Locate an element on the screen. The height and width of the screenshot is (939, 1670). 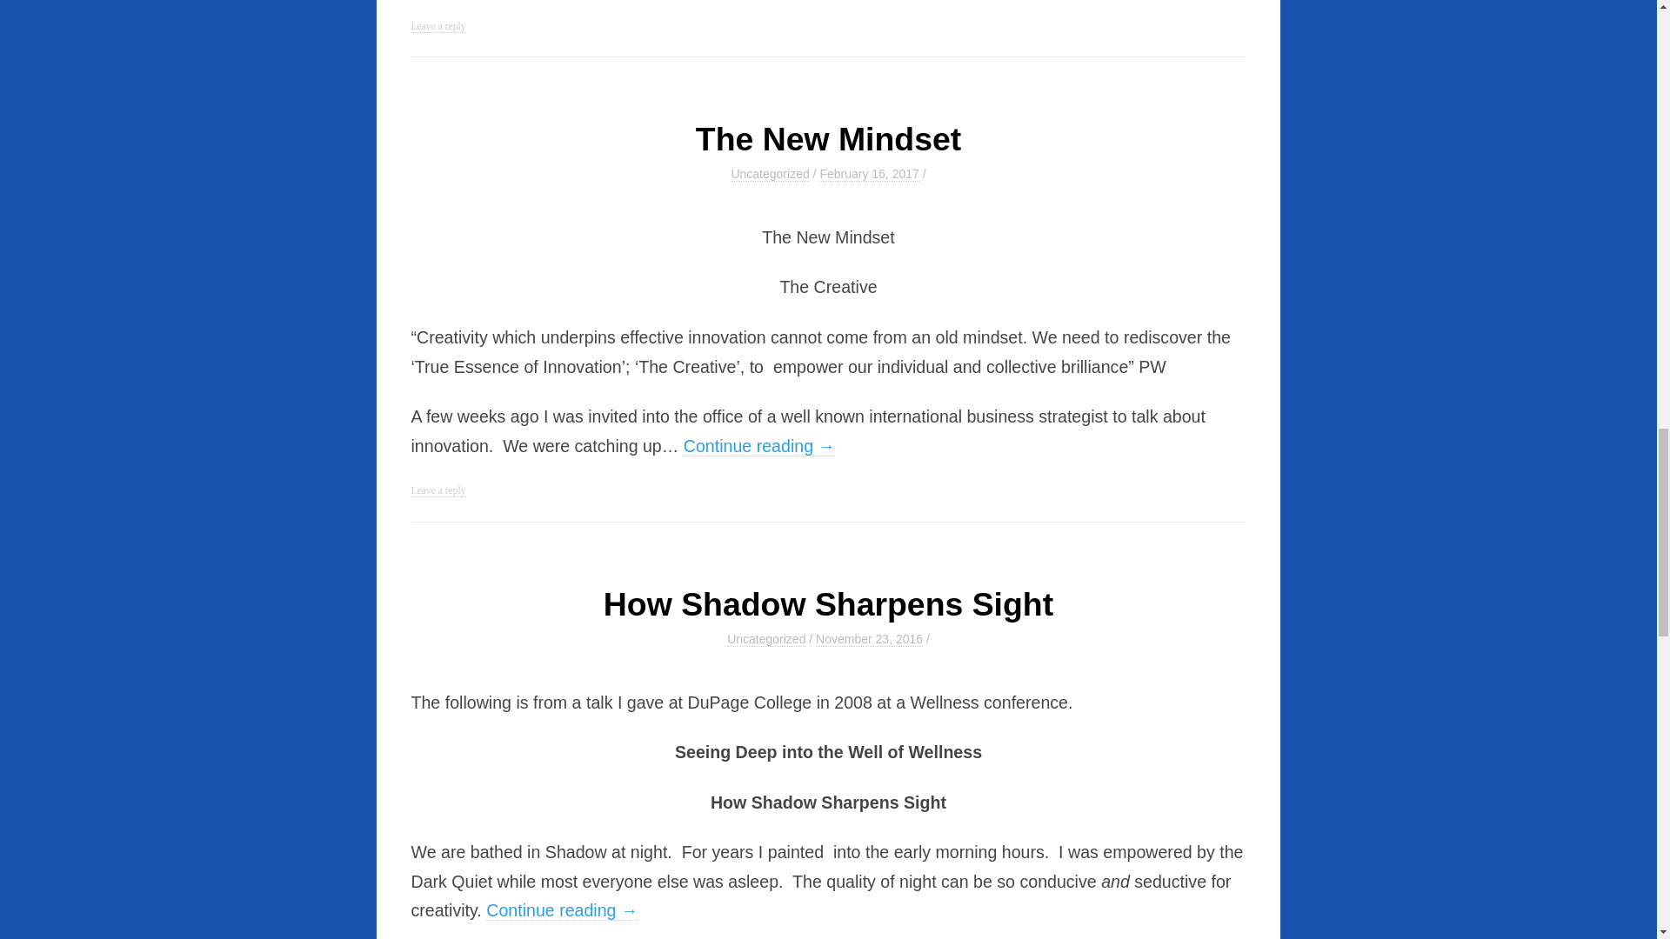
9:29 pm is located at coordinates (869, 174).